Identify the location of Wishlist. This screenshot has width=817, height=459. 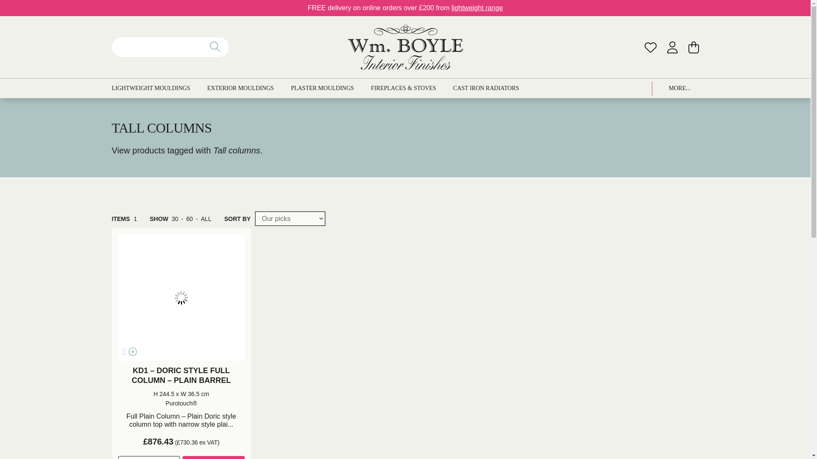
(650, 47).